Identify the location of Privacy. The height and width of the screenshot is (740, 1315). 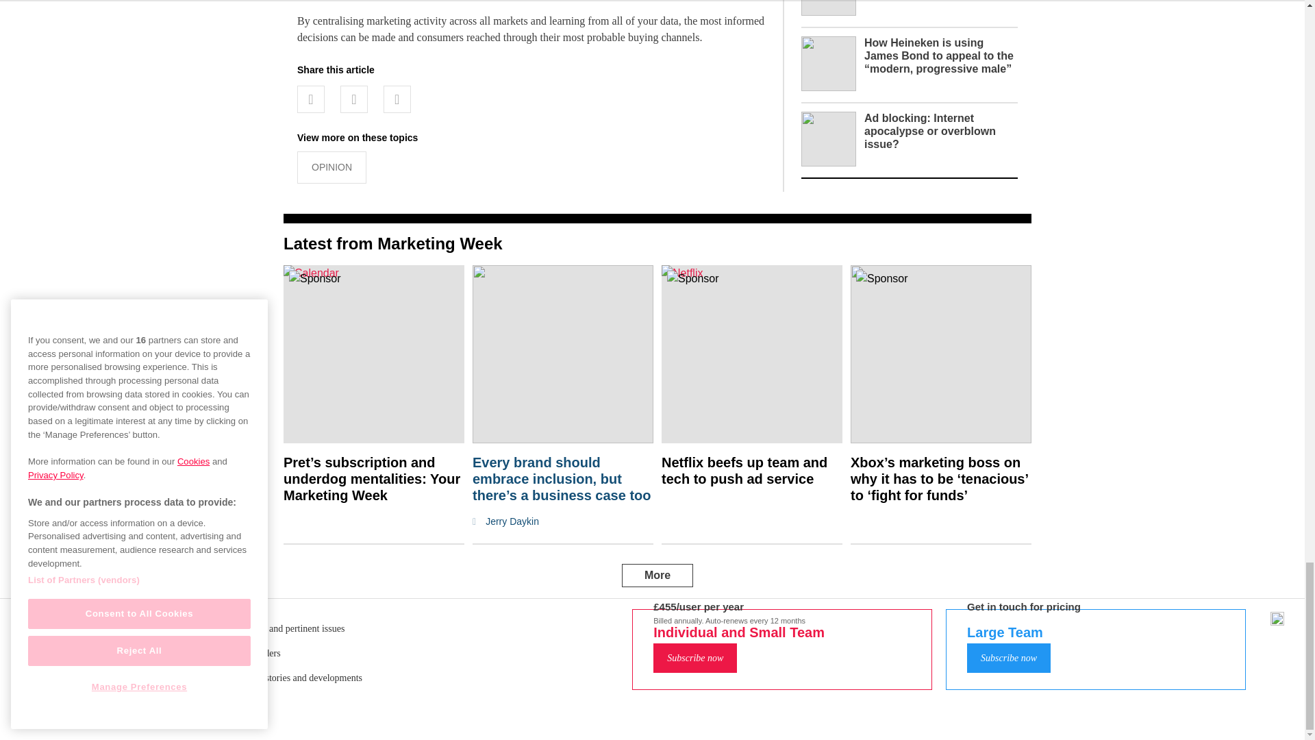
(665, 644).